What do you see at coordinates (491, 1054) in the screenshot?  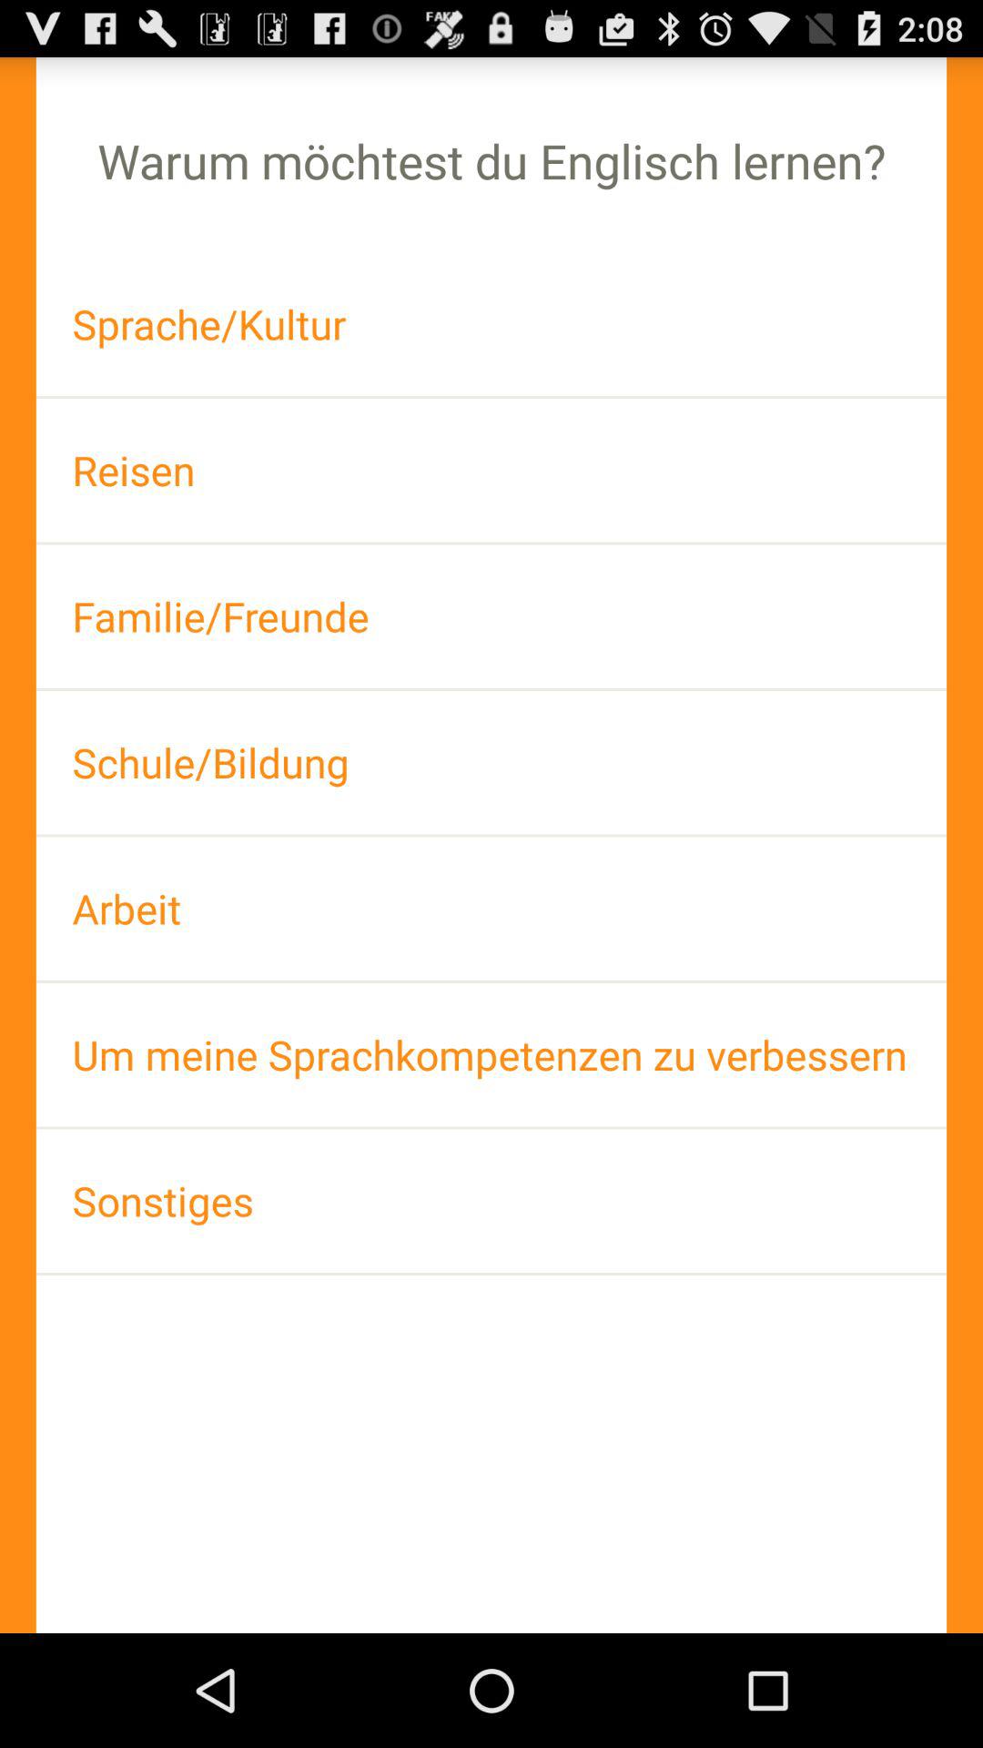 I see `jump to the um meine sprachkompetenzen item` at bounding box center [491, 1054].